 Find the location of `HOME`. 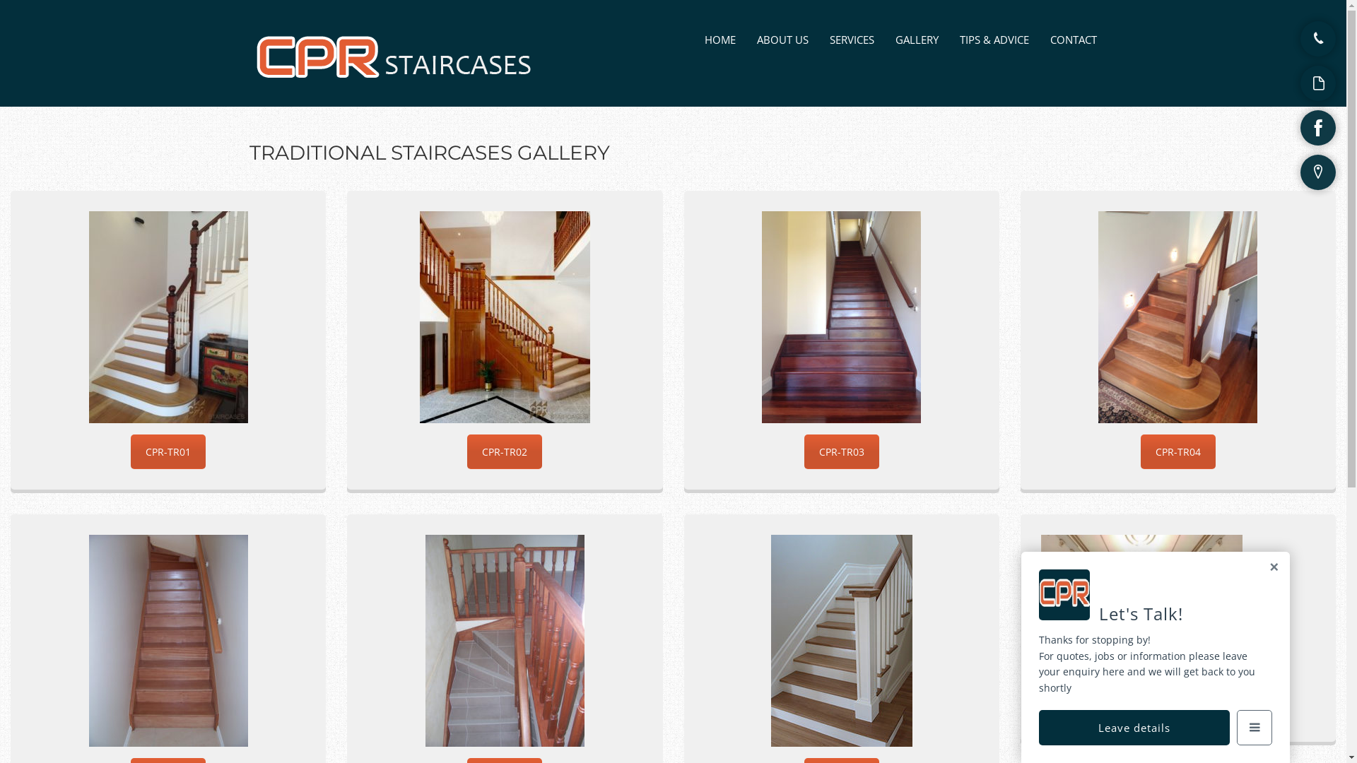

HOME is located at coordinates (720, 40).